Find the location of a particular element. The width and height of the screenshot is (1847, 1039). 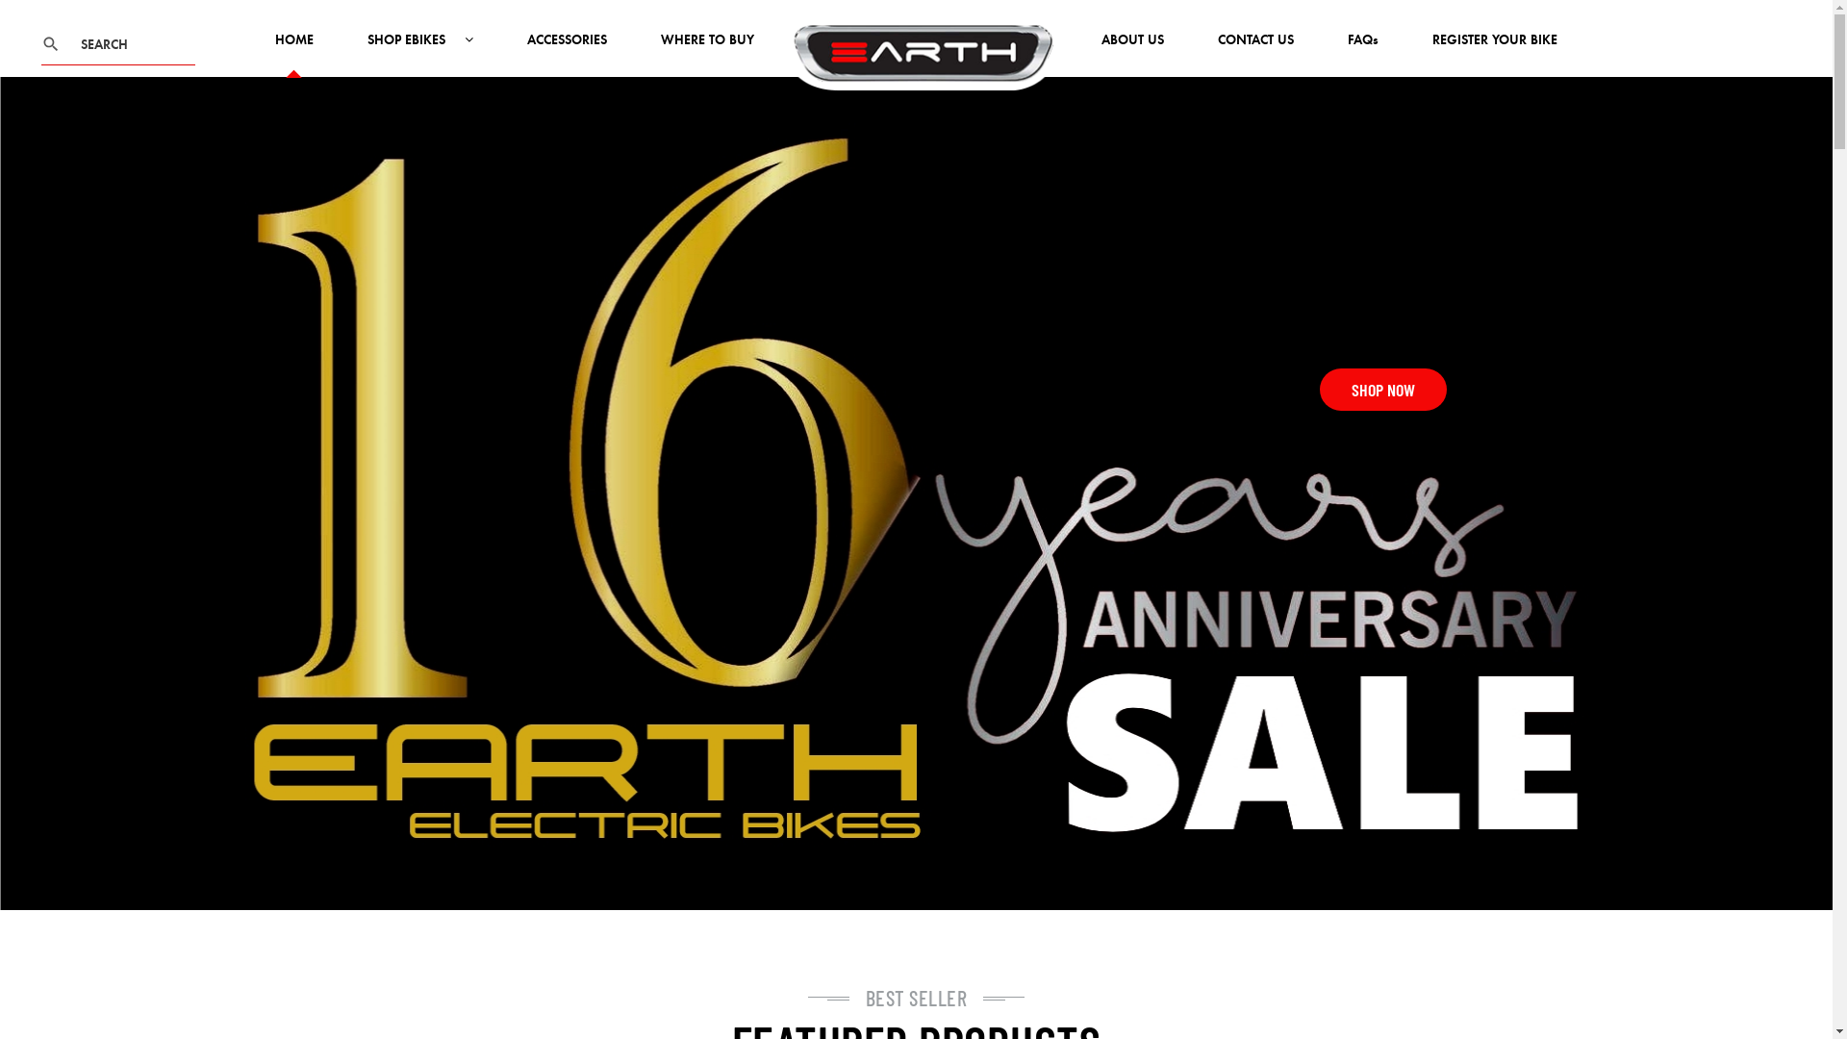

CONTACT US is located at coordinates (1256, 55).